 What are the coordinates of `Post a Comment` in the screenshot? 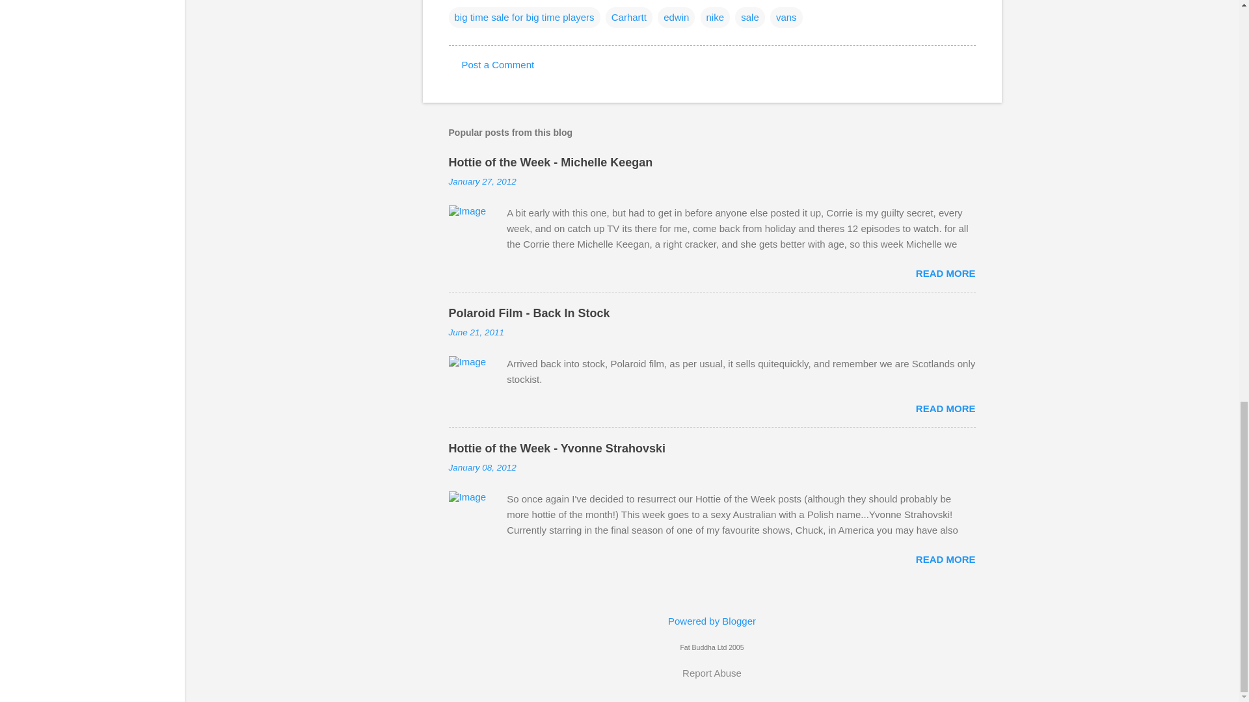 It's located at (498, 64).